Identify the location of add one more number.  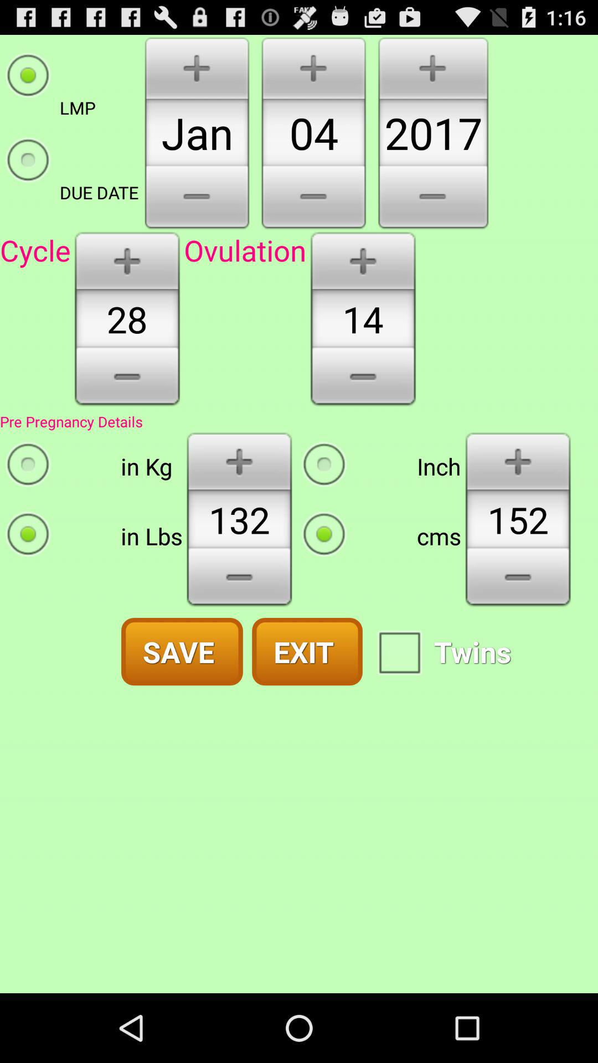
(518, 461).